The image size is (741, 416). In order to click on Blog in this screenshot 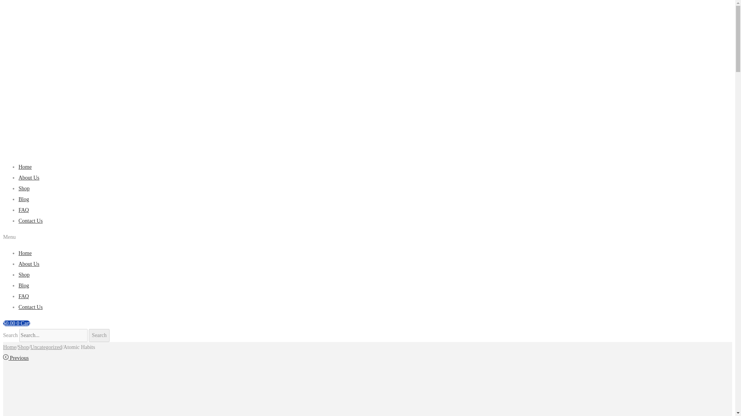, I will do `click(24, 286)`.